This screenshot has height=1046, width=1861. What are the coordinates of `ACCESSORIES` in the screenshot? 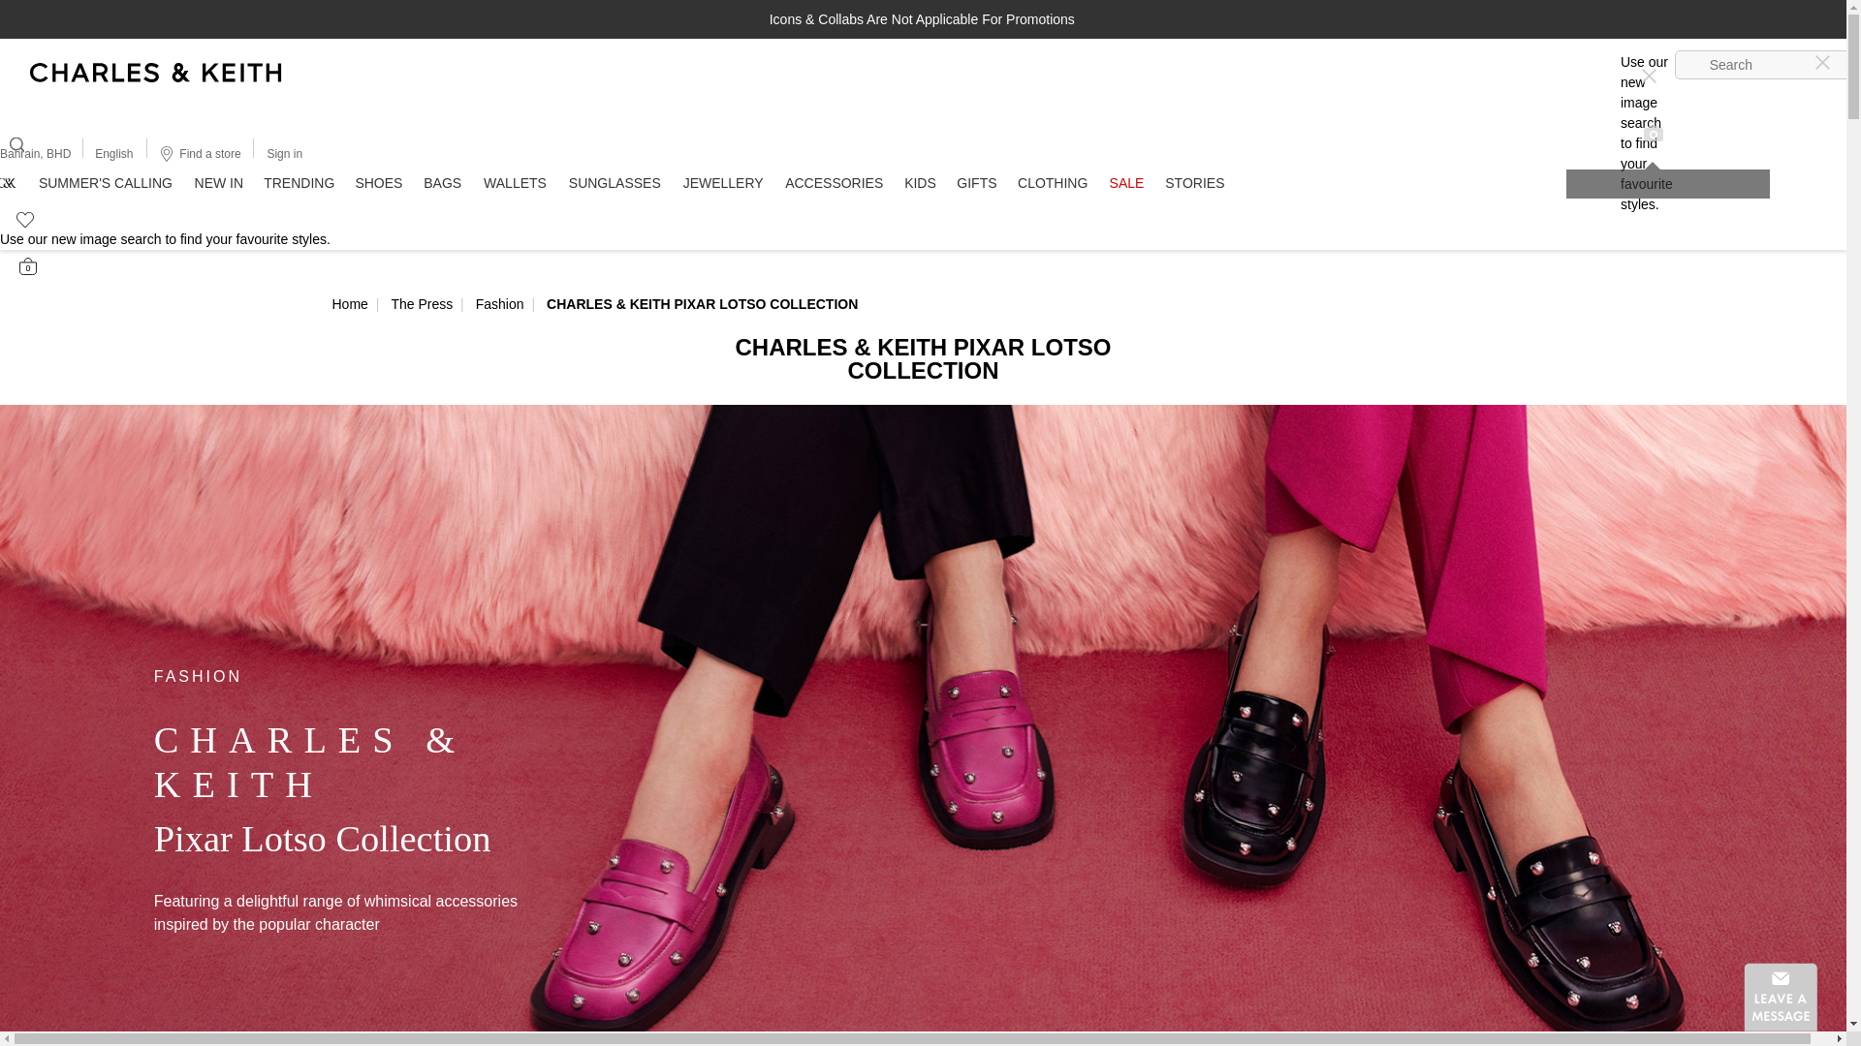 It's located at (834, 183).